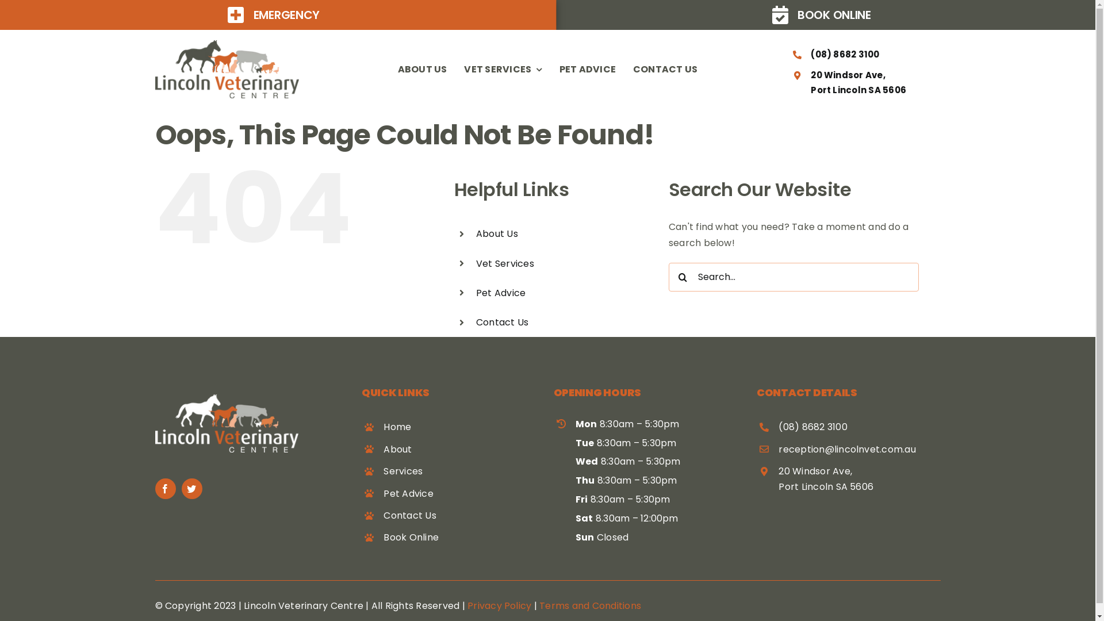 This screenshot has width=1104, height=621. I want to click on CONTACT US, so click(665, 70).